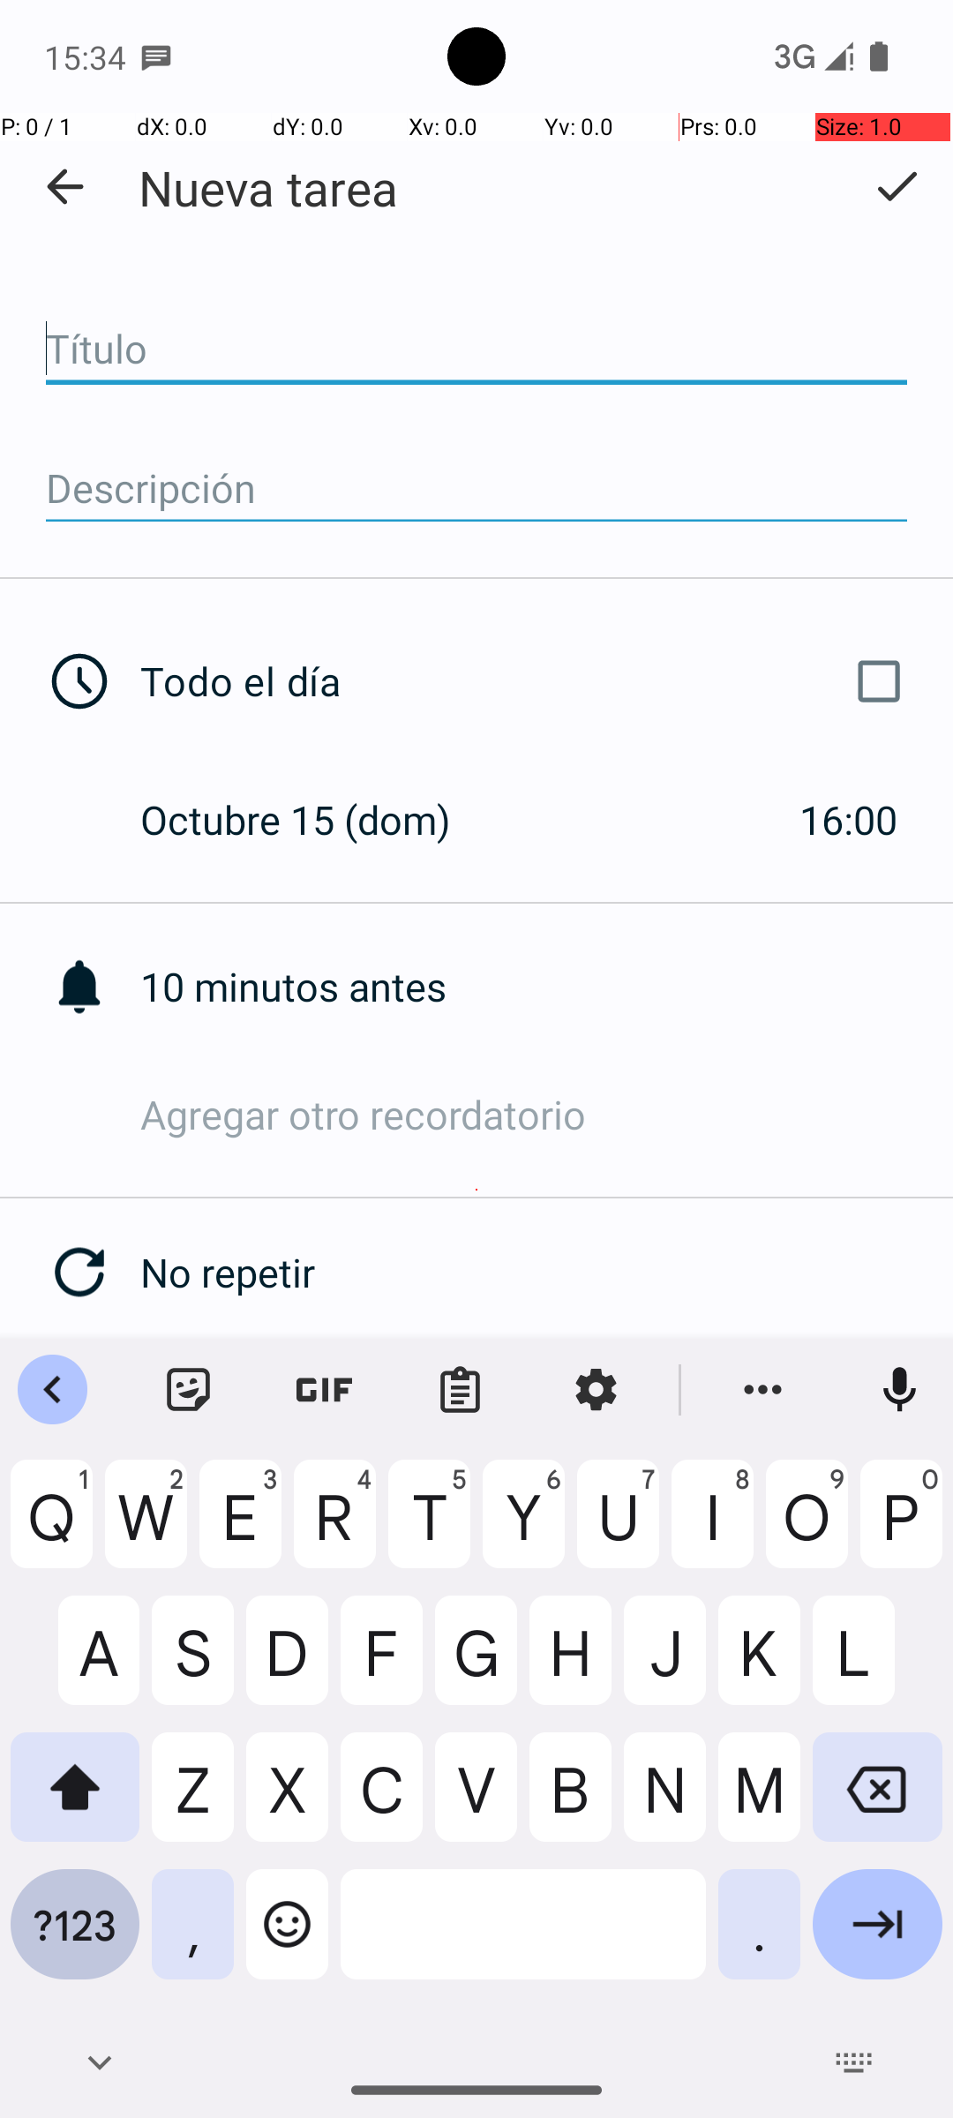  I want to click on No repetir, so click(547, 1273).